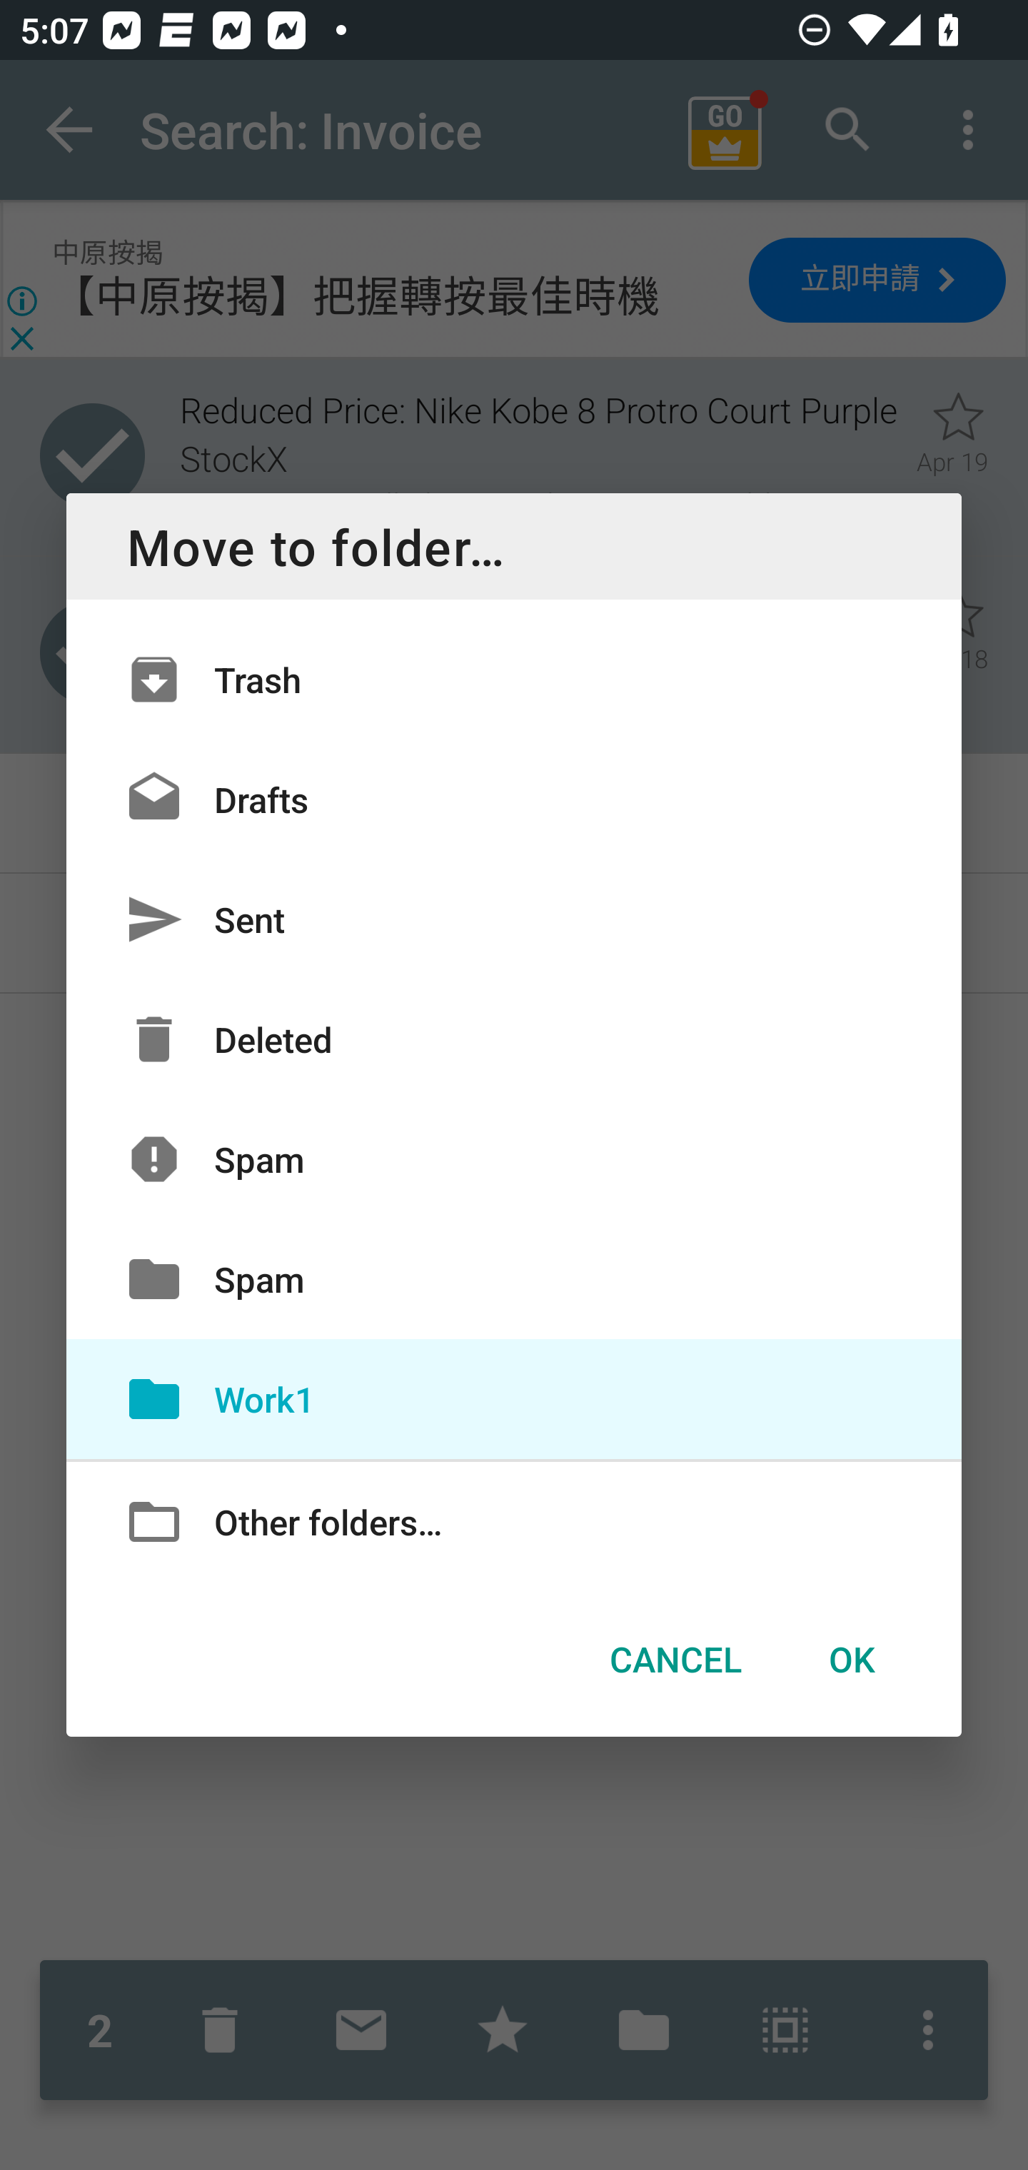 The height and width of the screenshot is (2170, 1028). What do you see at coordinates (851, 1660) in the screenshot?
I see `OK` at bounding box center [851, 1660].